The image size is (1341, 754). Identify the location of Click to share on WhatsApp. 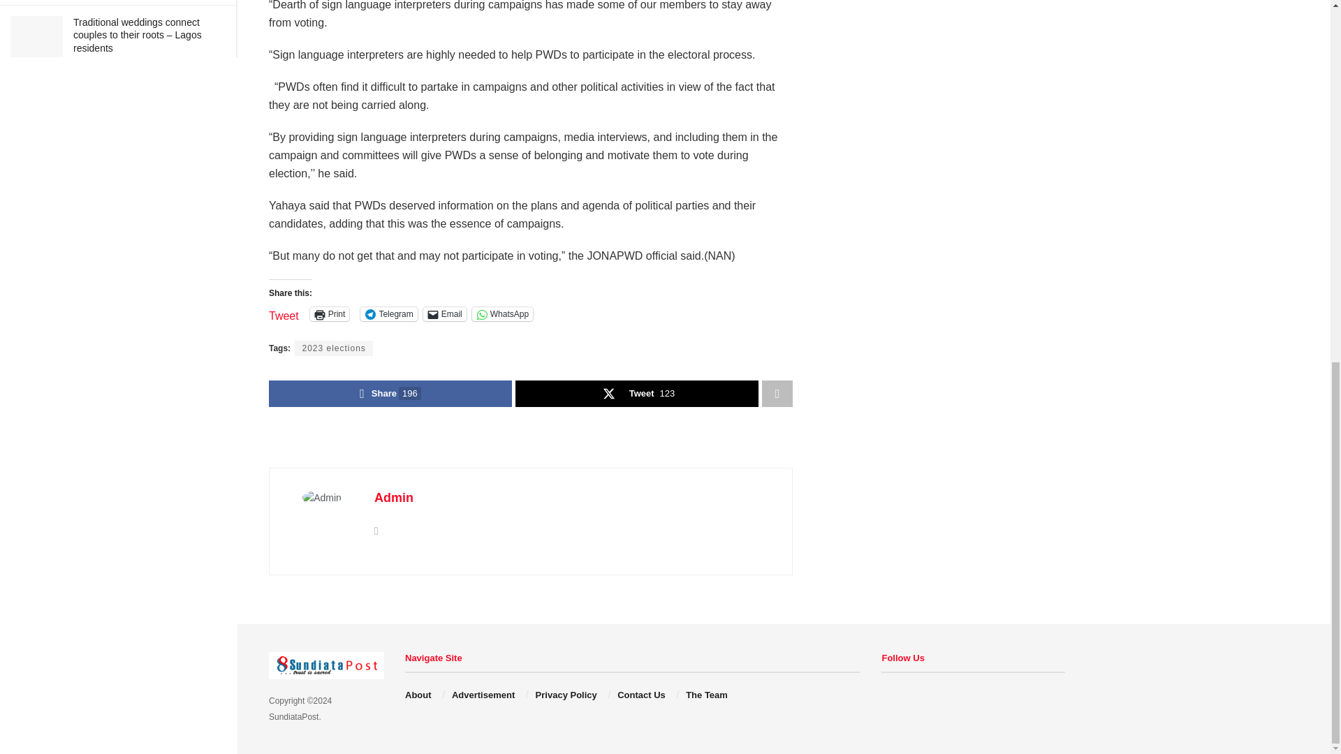
(501, 314).